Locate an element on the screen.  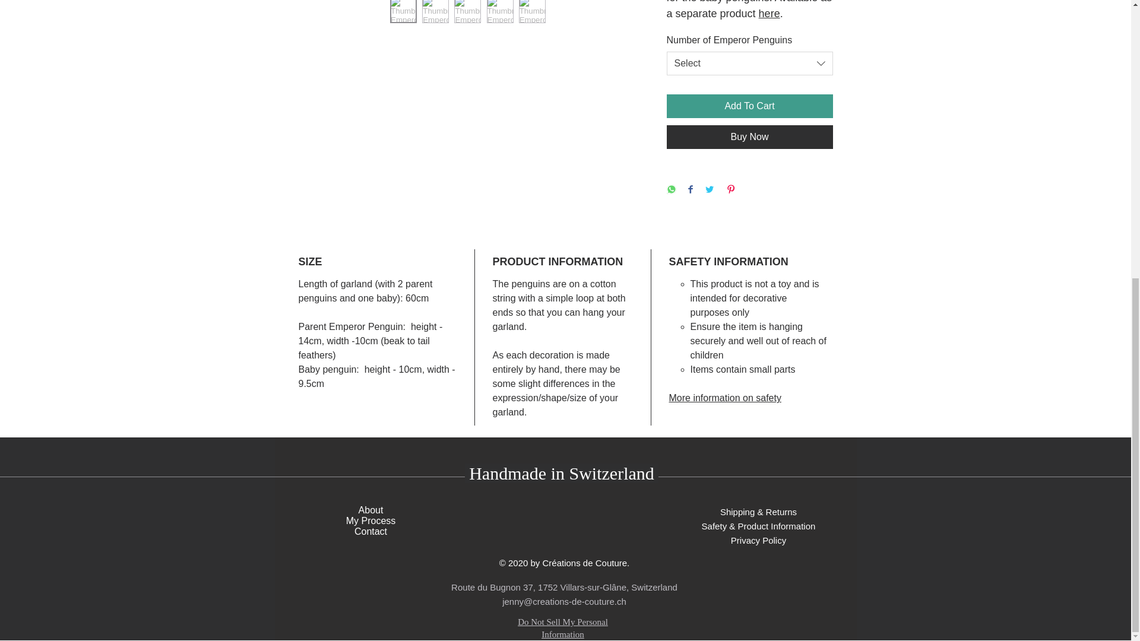
More information on safety is located at coordinates (724, 398).